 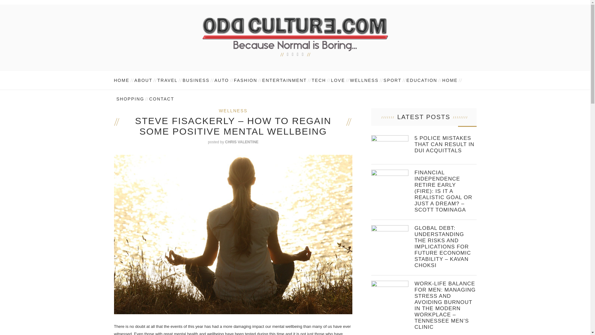 What do you see at coordinates (167, 80) in the screenshot?
I see `TRAVEL` at bounding box center [167, 80].